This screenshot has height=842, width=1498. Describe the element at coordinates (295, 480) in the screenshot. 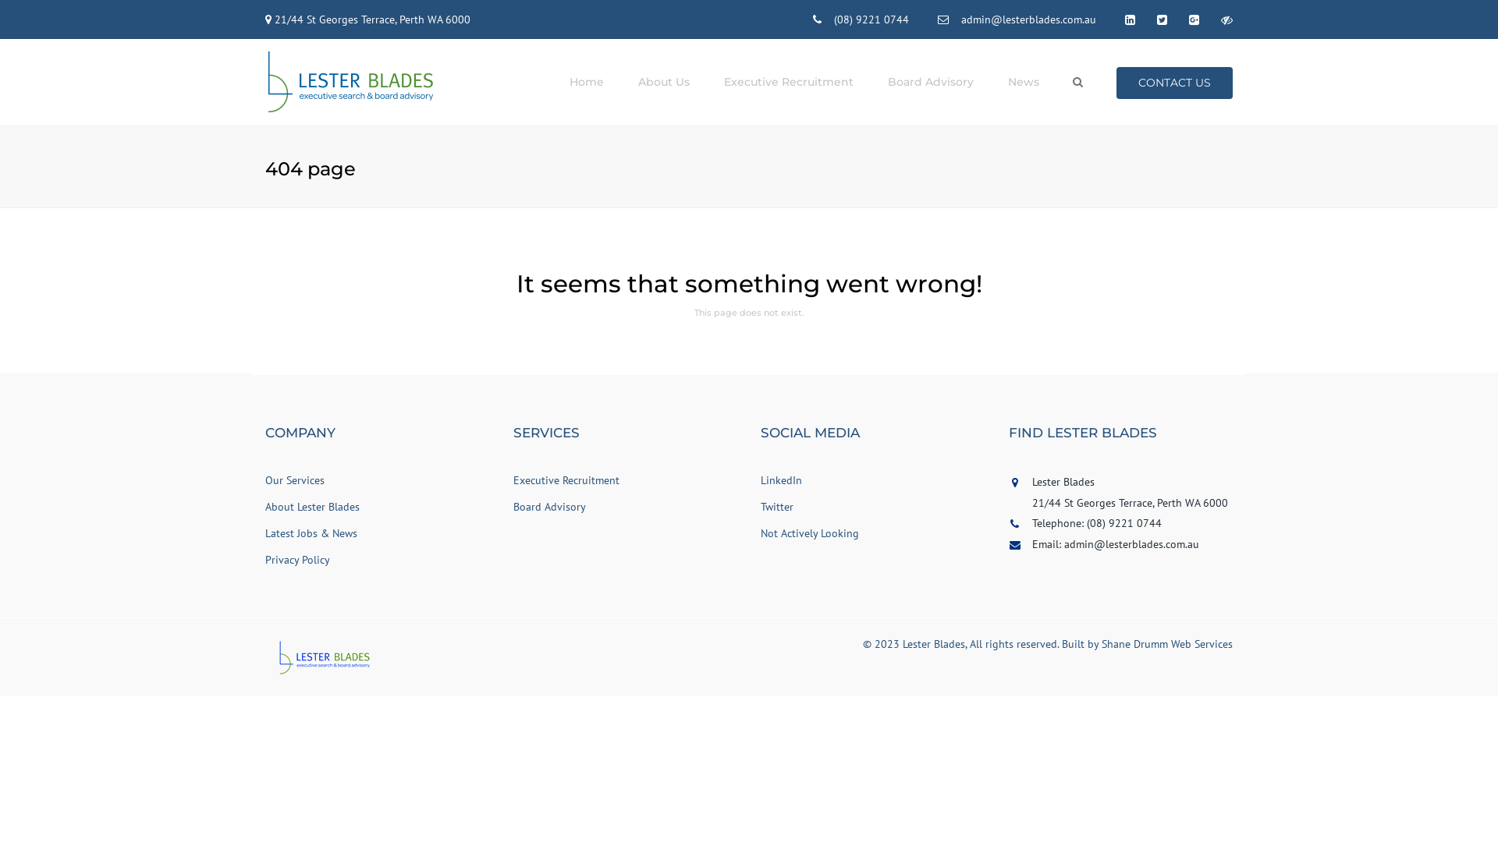

I see `Our Services` at that location.